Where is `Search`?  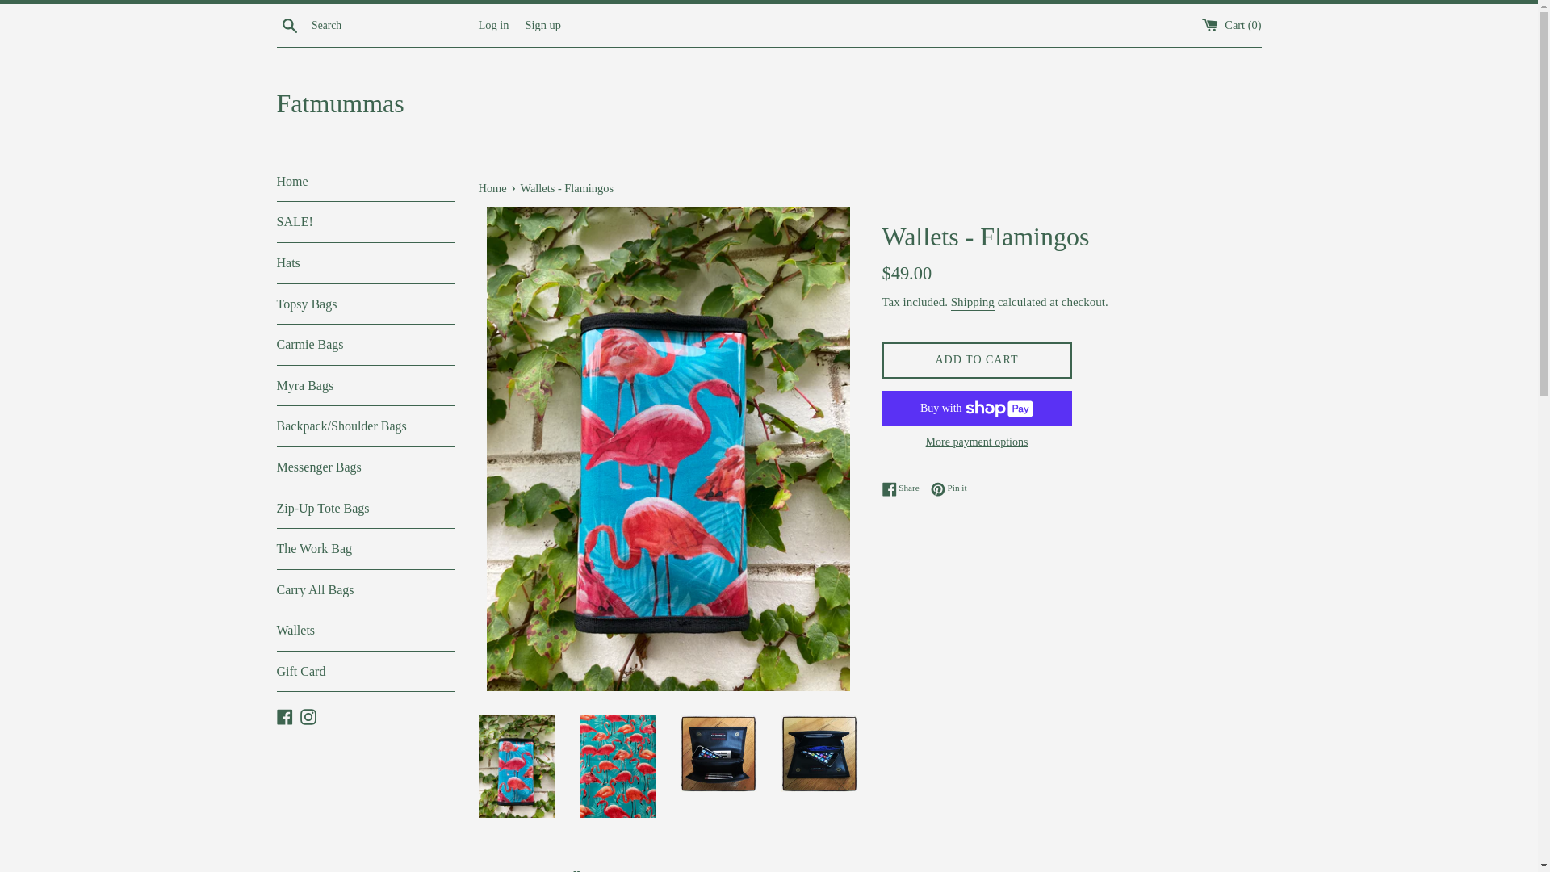 Search is located at coordinates (289, 24).